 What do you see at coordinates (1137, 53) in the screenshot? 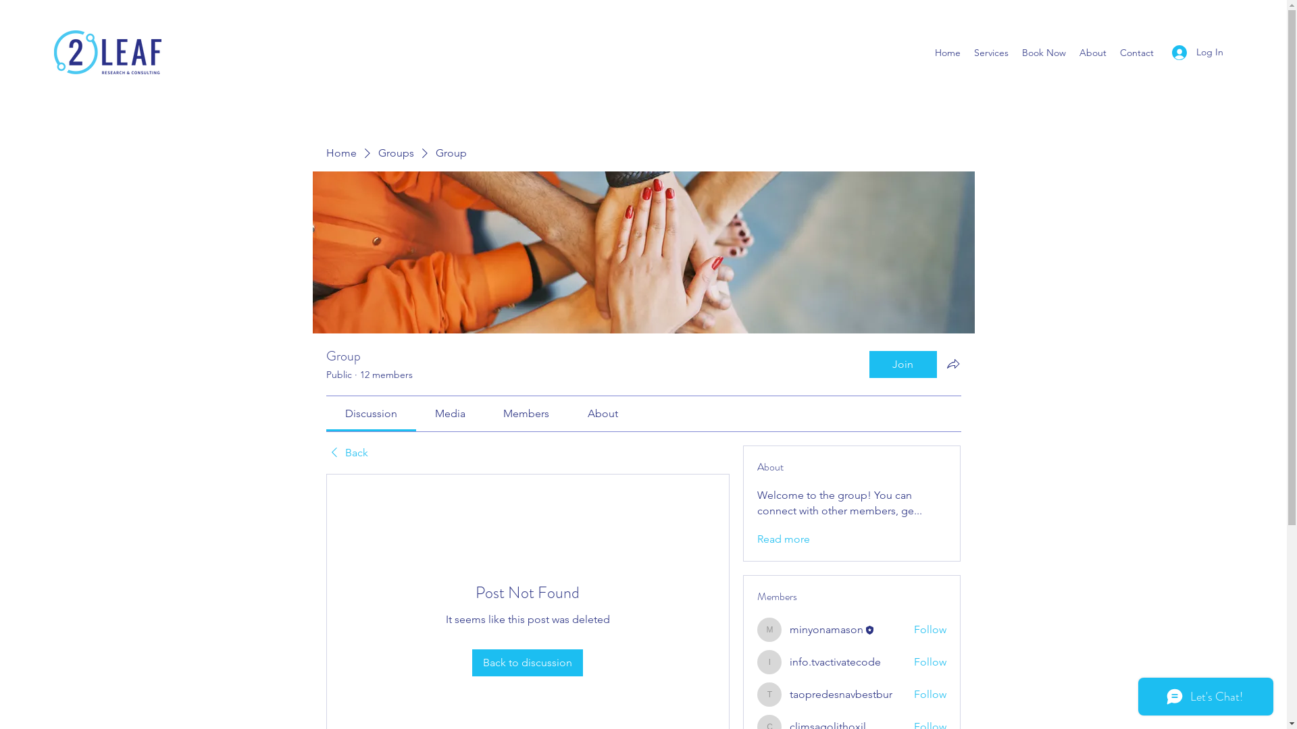
I see `Contact` at bounding box center [1137, 53].